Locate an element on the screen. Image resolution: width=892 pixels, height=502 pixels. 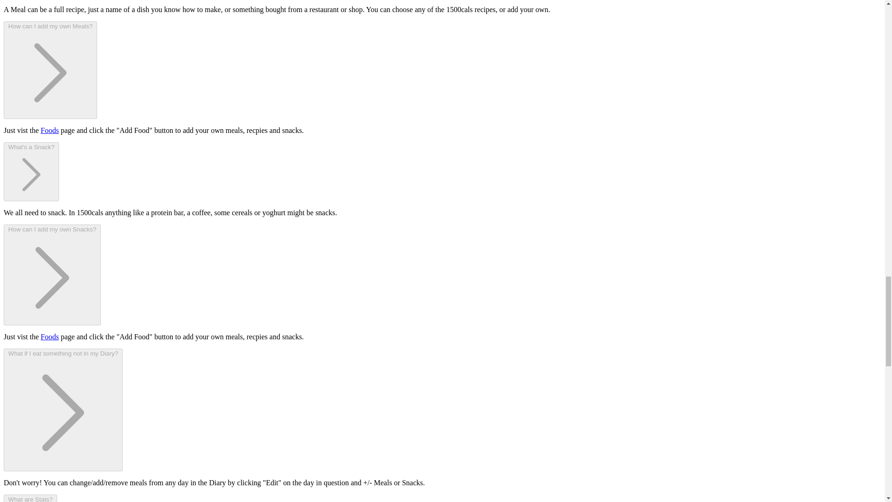
How can I add my own Snacks? is located at coordinates (52, 274).